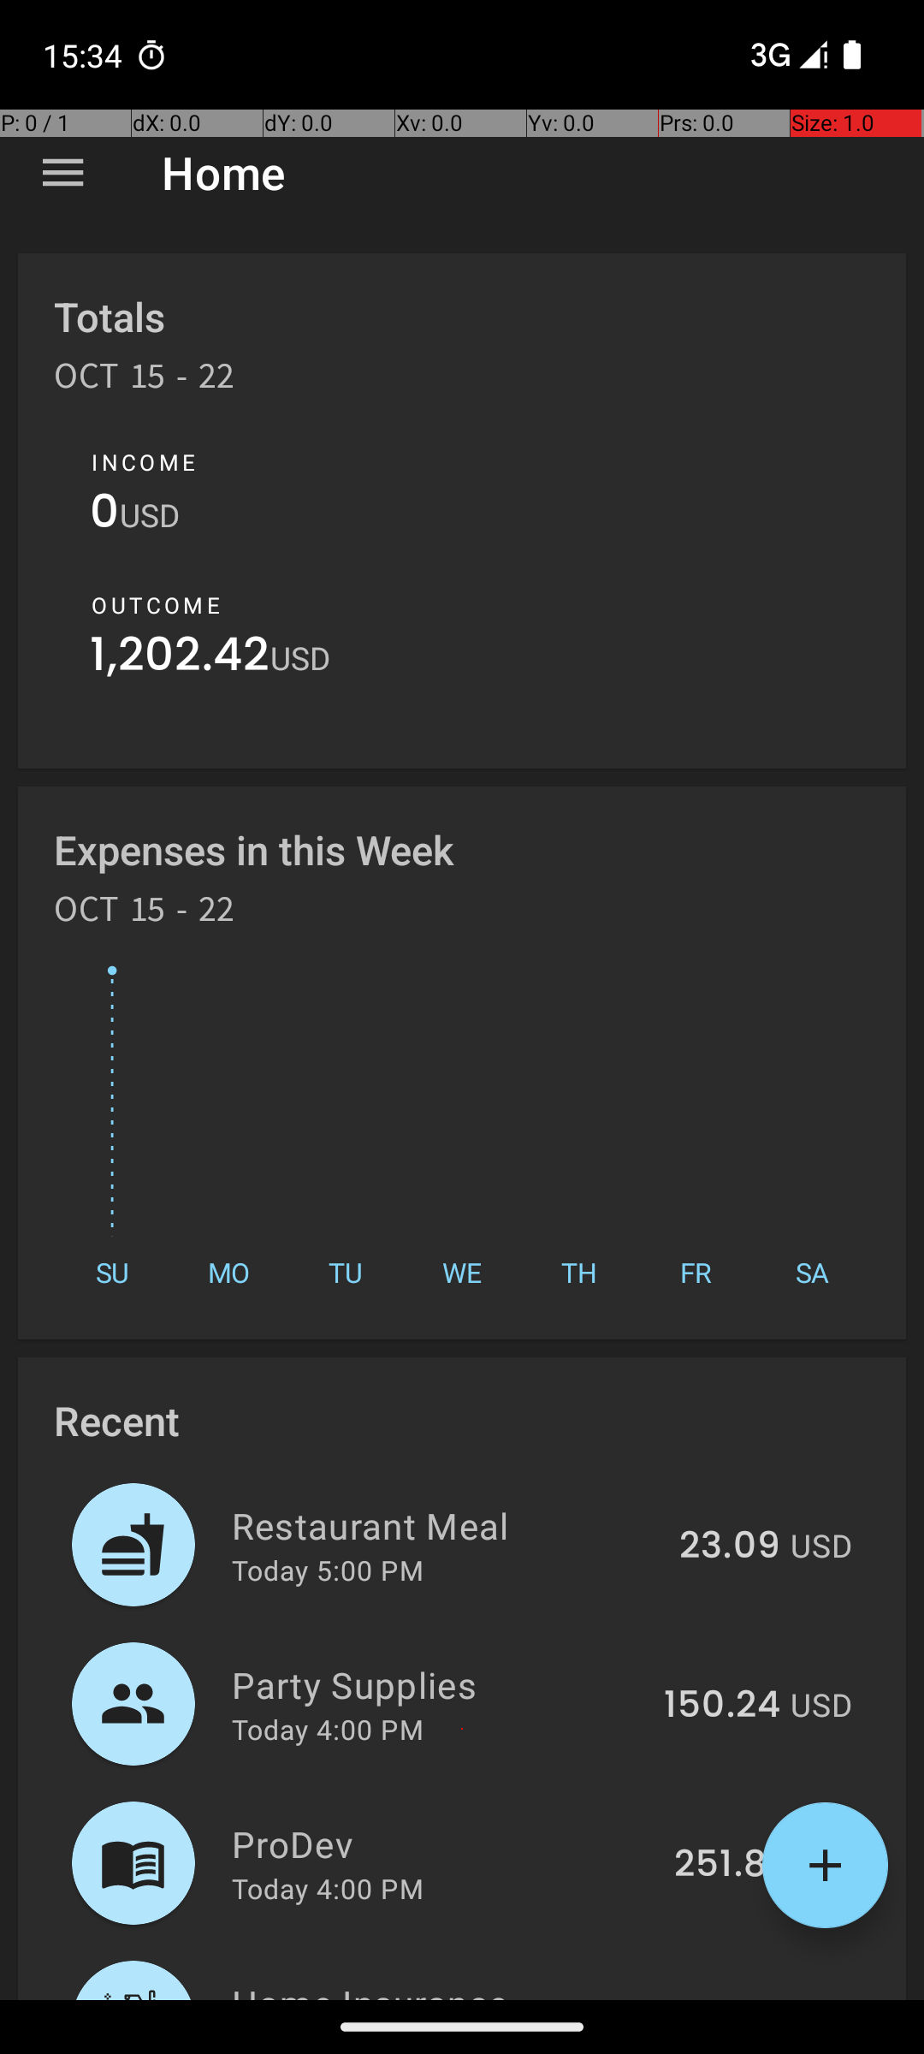 The height and width of the screenshot is (2054, 924). Describe the element at coordinates (445, 1989) in the screenshot. I see `Home Insurance` at that location.